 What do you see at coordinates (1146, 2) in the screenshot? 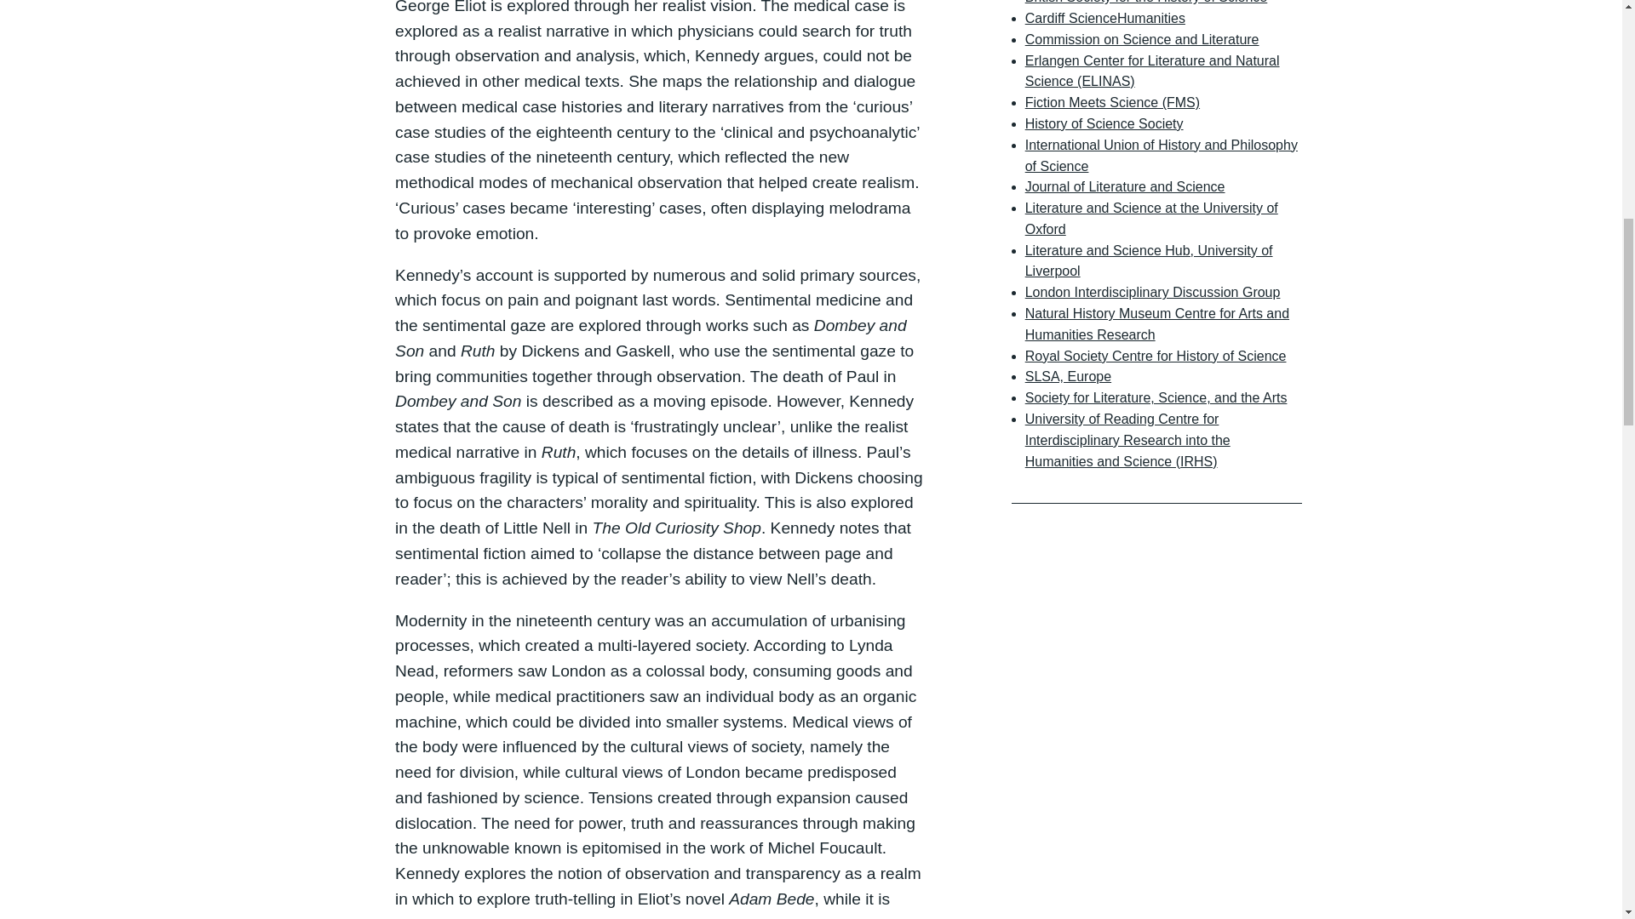
I see `British Society for the History of Science` at bounding box center [1146, 2].